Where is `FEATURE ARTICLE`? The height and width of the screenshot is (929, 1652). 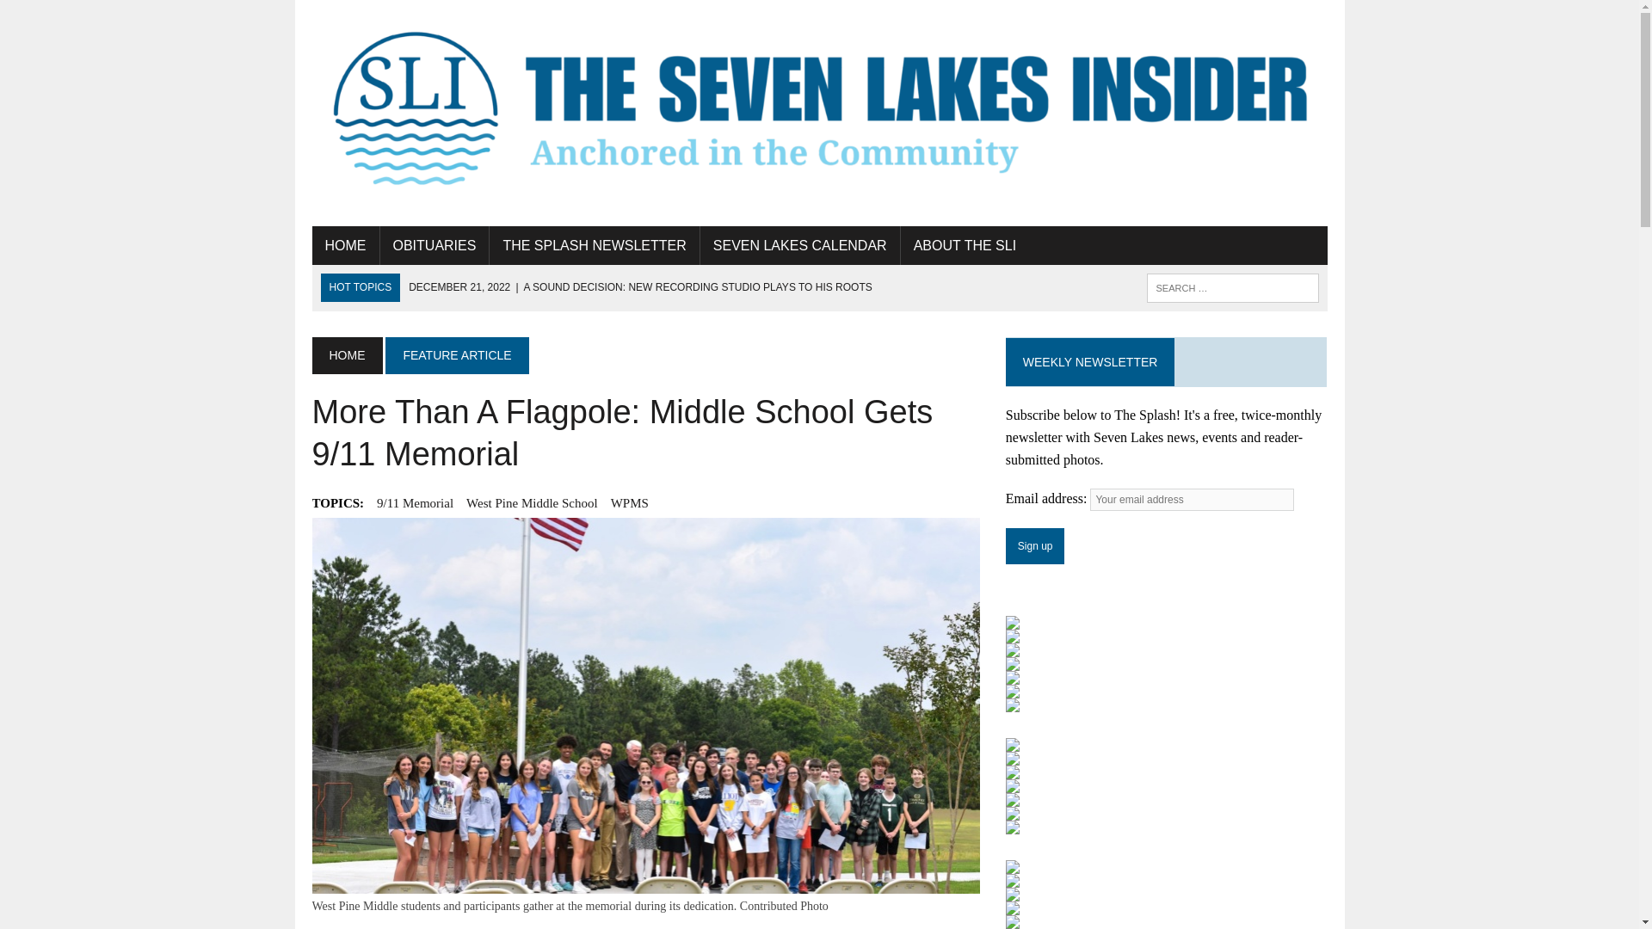 FEATURE ARTICLE is located at coordinates (456, 355).